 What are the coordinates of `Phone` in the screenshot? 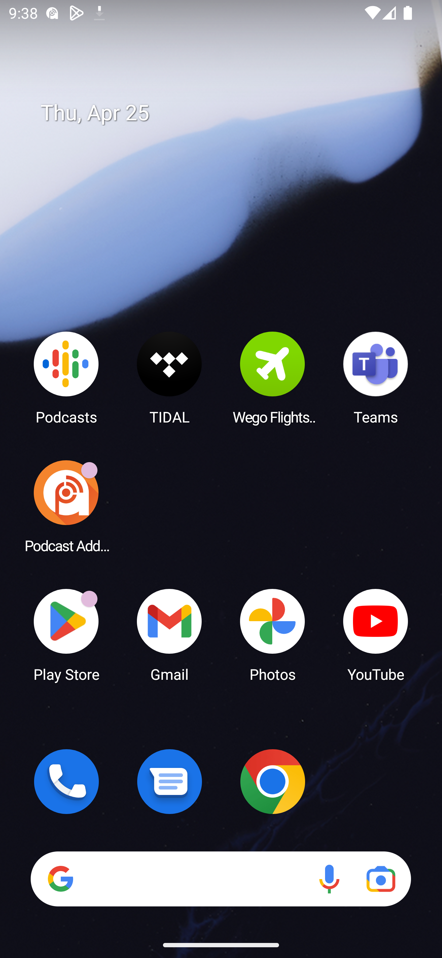 It's located at (66, 781).